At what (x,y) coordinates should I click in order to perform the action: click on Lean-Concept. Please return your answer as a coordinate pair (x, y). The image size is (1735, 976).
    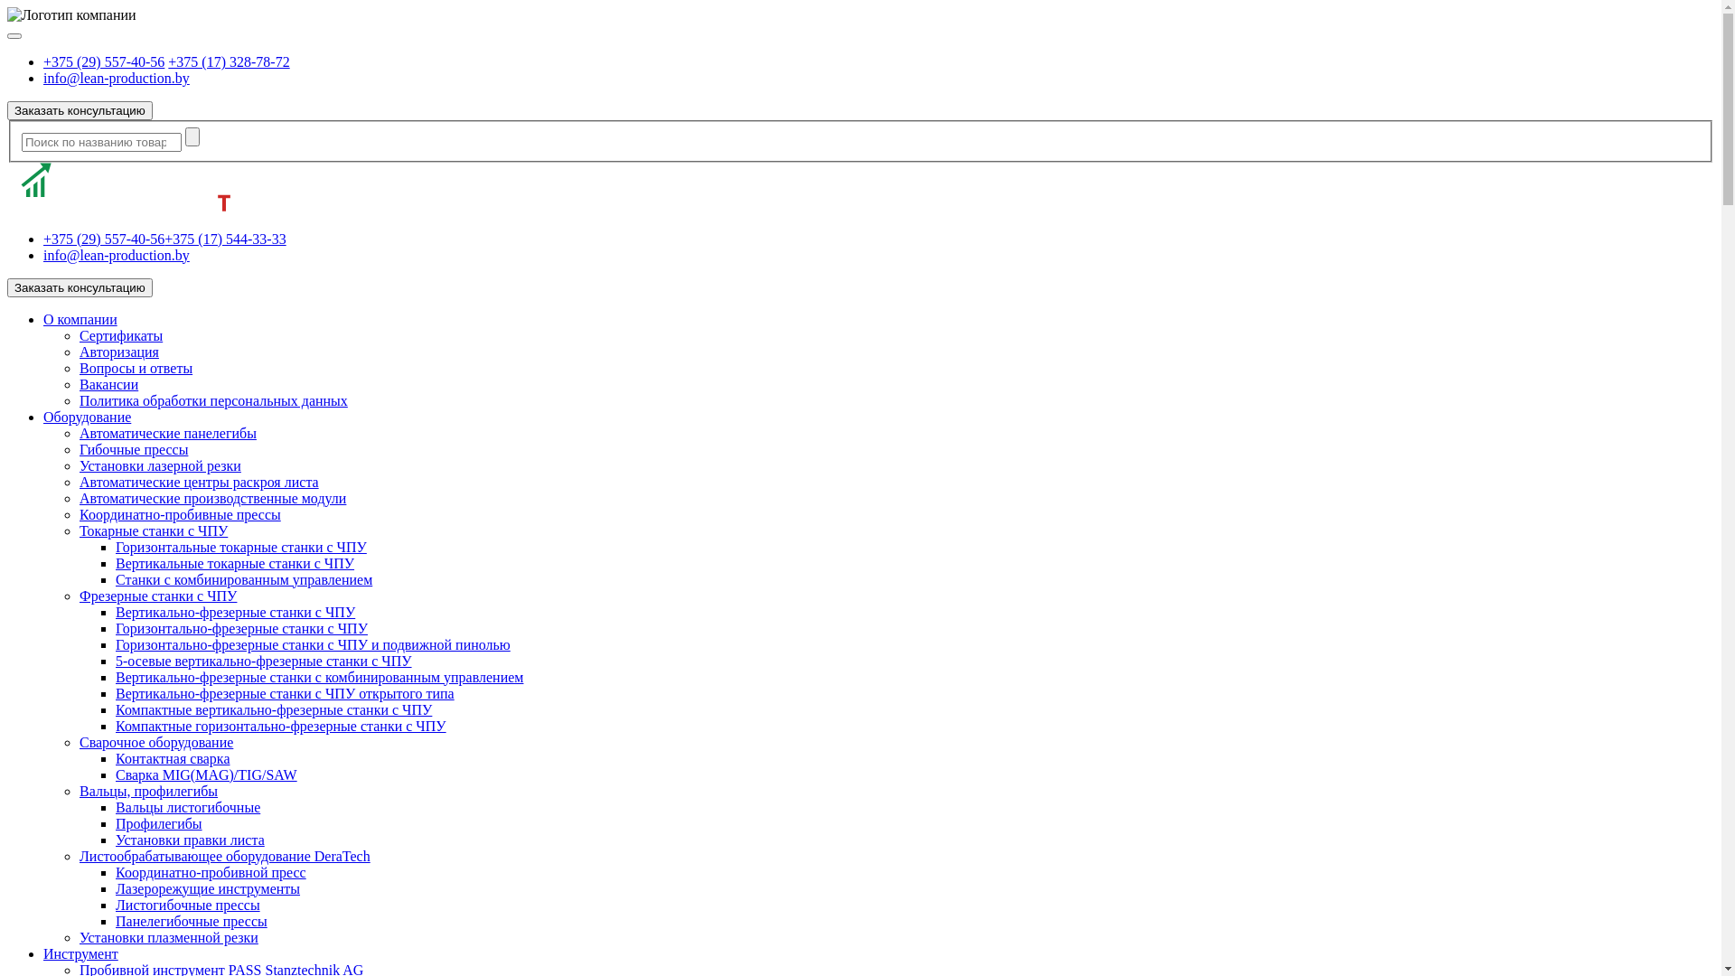
    Looking at the image, I should click on (119, 188).